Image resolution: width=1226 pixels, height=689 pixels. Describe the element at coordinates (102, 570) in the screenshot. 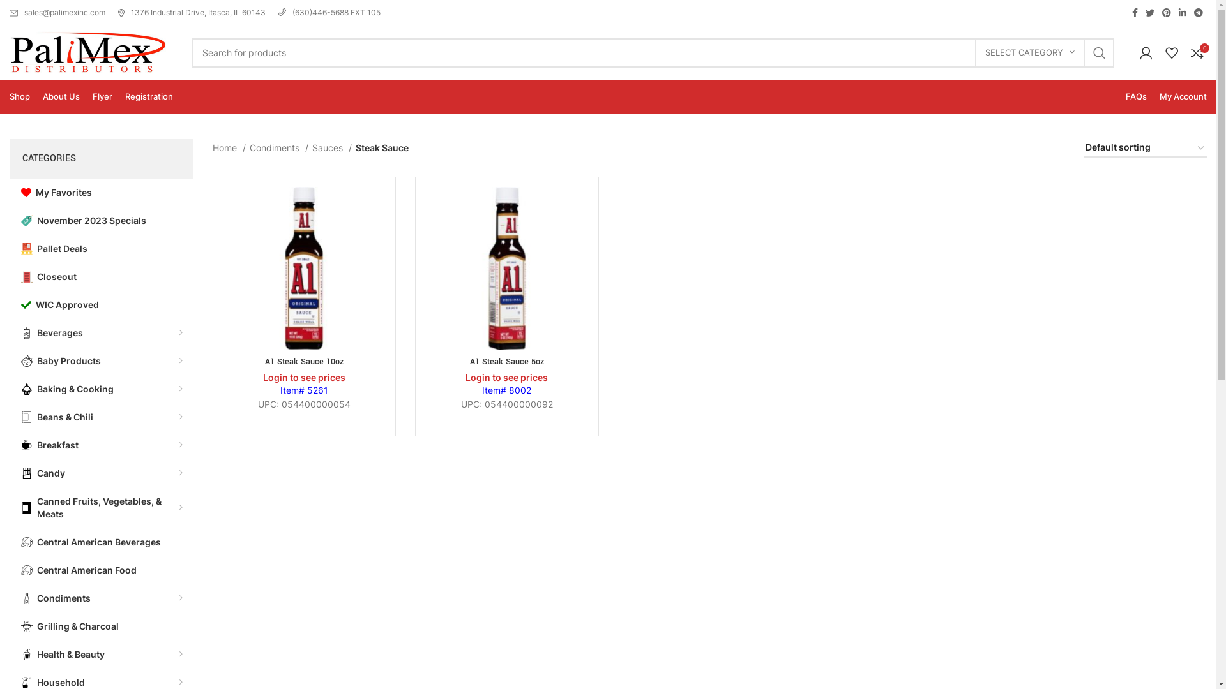

I see `Central American Food` at that location.